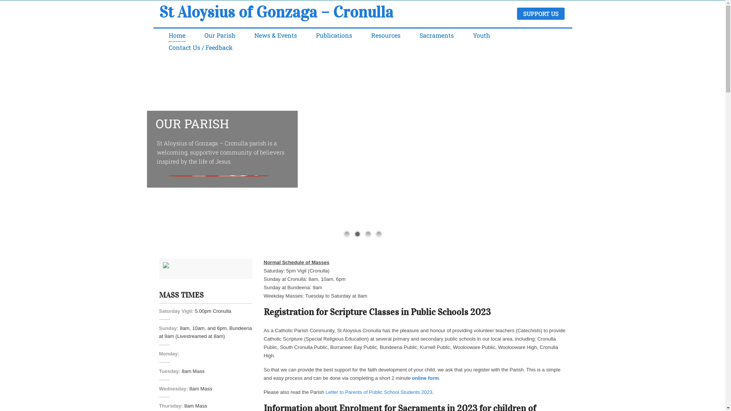 The image size is (731, 411). Describe the element at coordinates (177, 35) in the screenshot. I see `Home` at that location.